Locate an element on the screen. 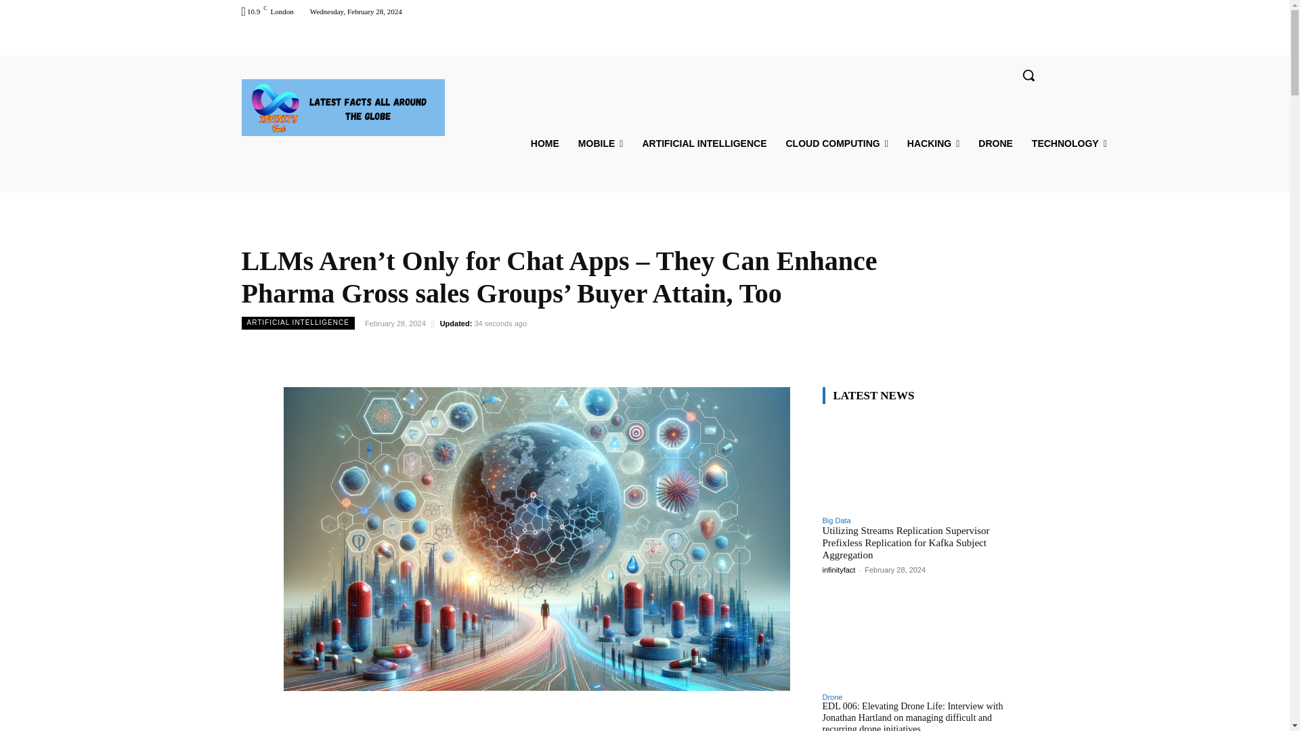 The height and width of the screenshot is (731, 1300). ARTIFICIAL INTELLIGENCE is located at coordinates (704, 143).